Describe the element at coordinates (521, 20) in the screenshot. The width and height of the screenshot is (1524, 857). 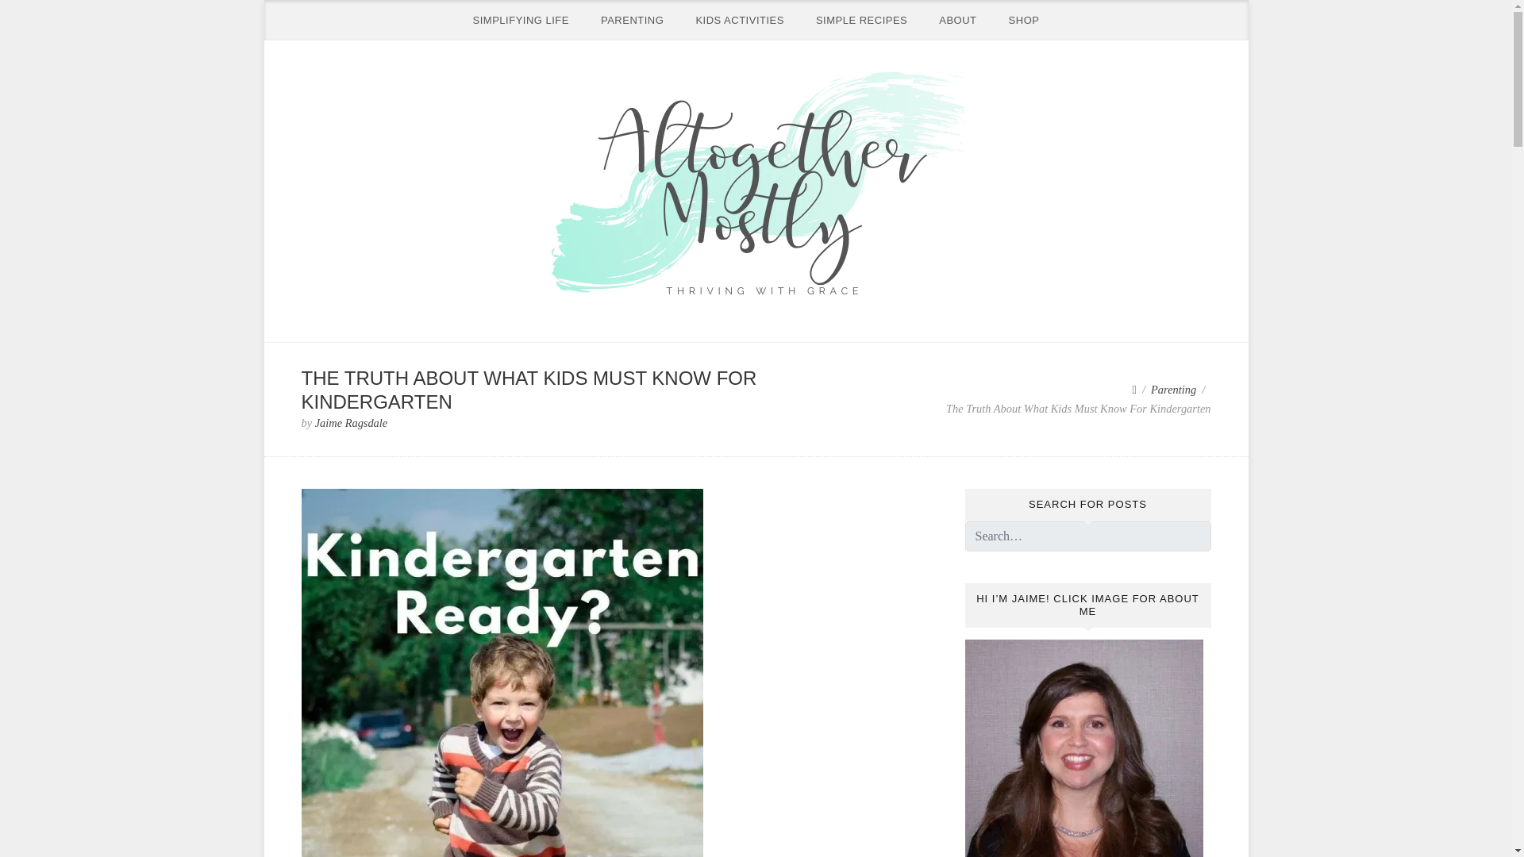
I see `SIMPLIFYING LIFE` at that location.